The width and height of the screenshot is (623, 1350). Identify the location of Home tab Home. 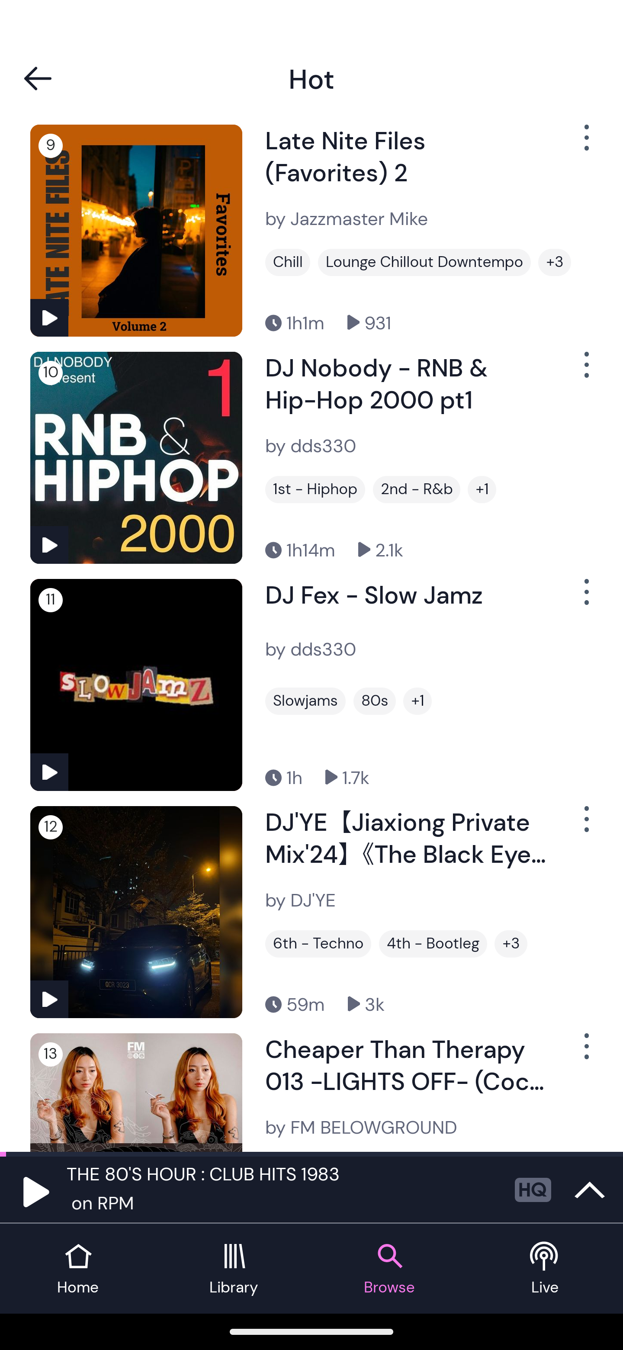
(78, 1269).